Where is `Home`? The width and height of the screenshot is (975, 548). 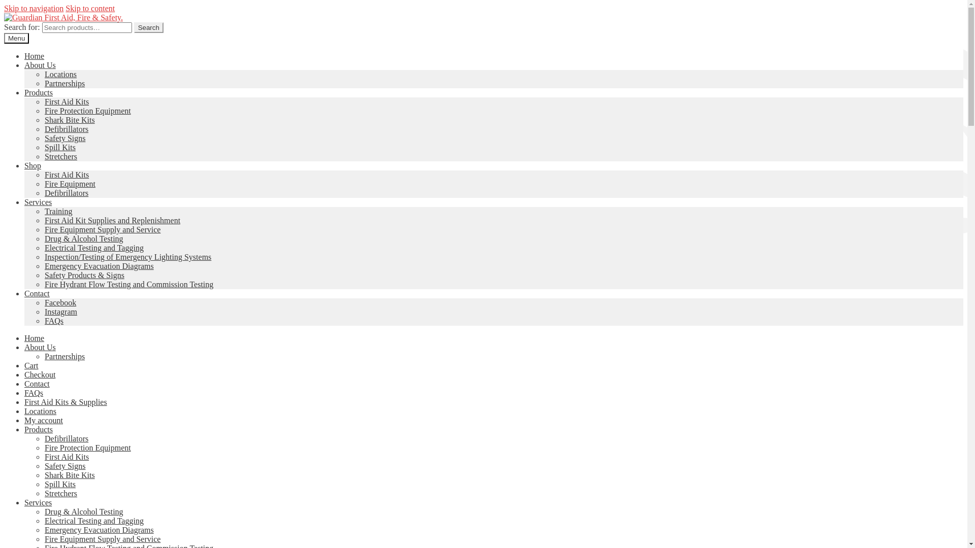
Home is located at coordinates (35, 56).